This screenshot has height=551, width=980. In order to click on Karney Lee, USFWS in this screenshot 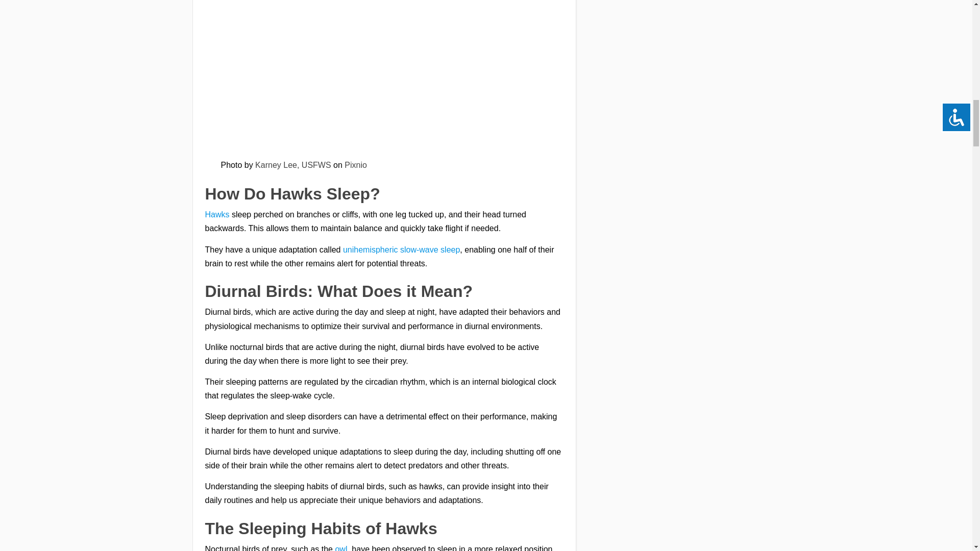, I will do `click(293, 165)`.